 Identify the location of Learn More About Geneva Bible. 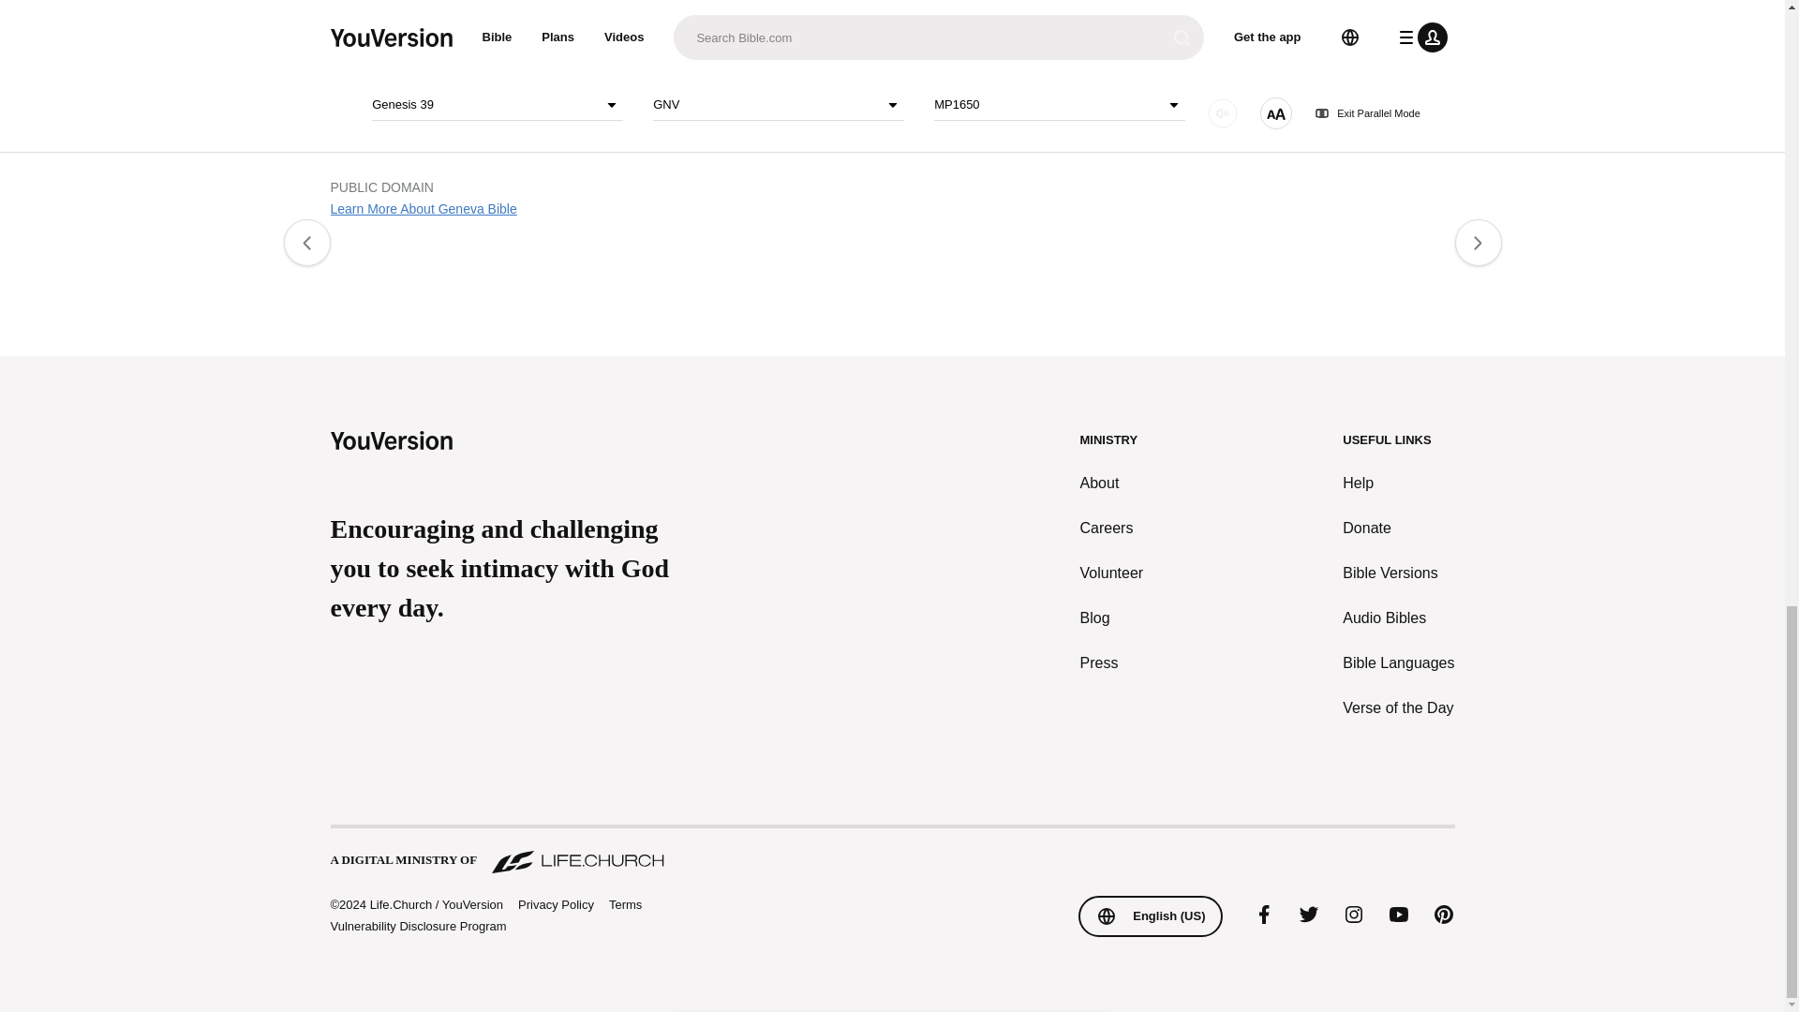
(423, 208).